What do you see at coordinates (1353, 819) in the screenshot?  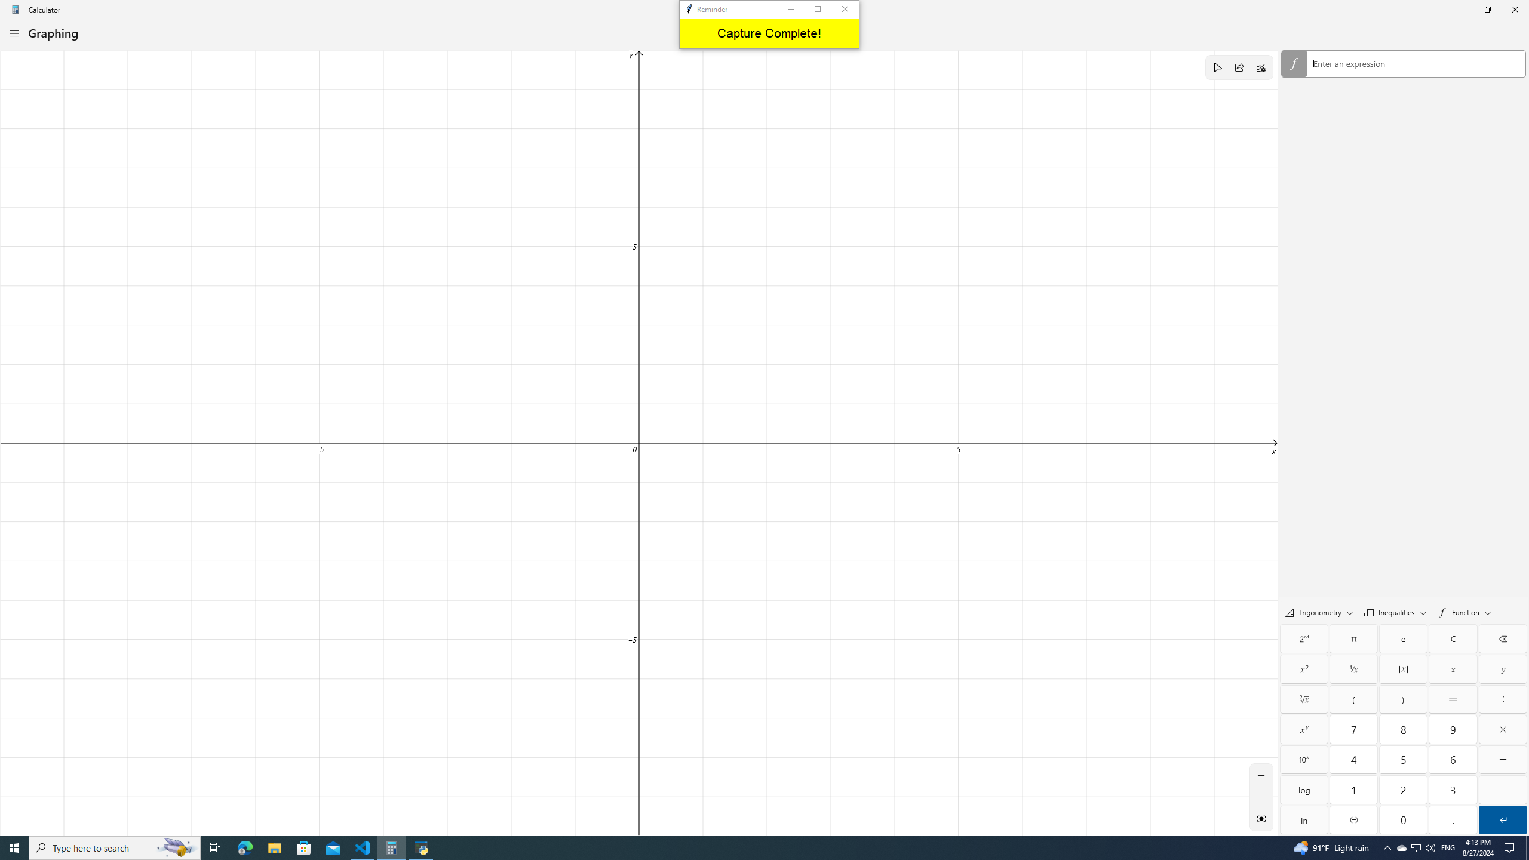 I see `Positive negative` at bounding box center [1353, 819].